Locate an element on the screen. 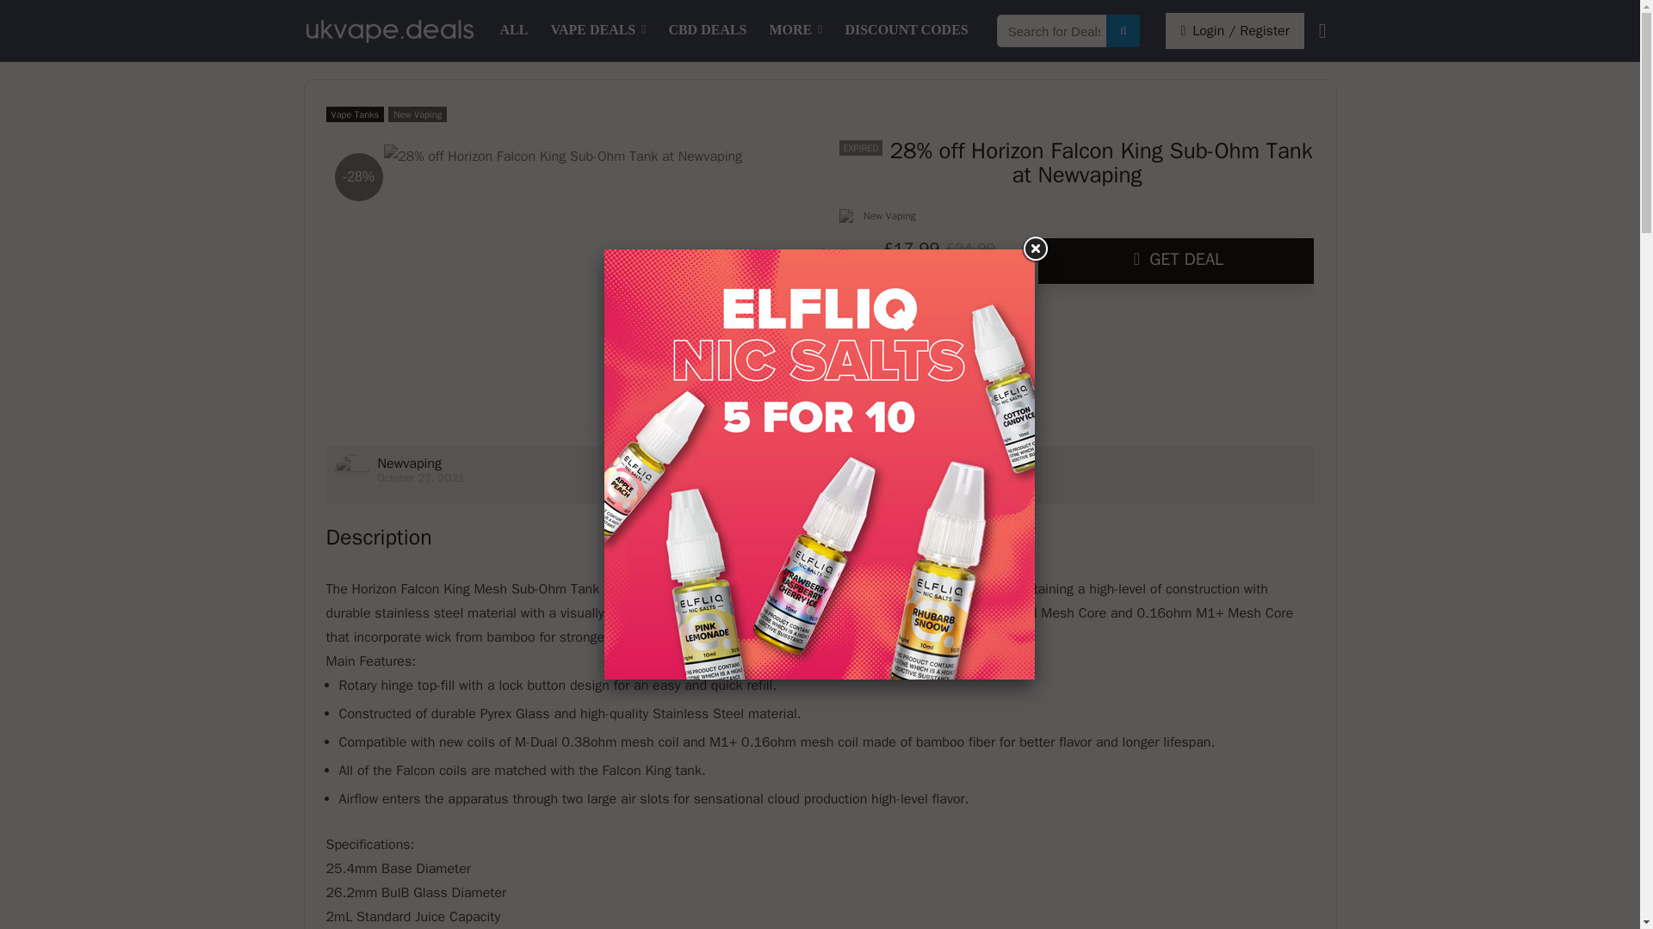 The width and height of the screenshot is (1653, 929). UK Vape Deals  is located at coordinates (515, 31).